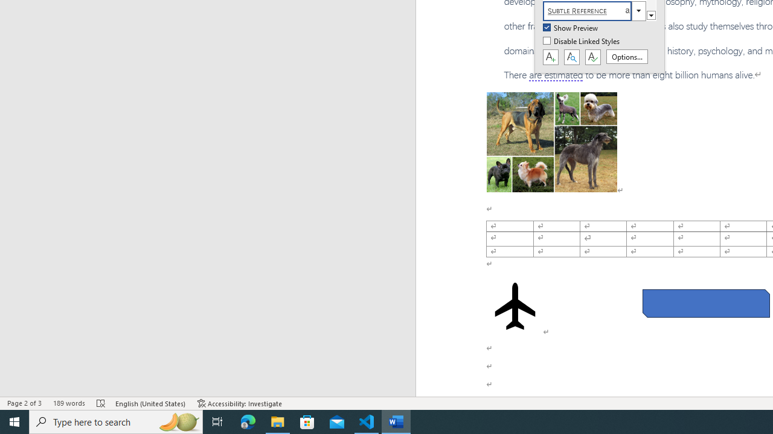  I want to click on Show Preview, so click(571, 28).